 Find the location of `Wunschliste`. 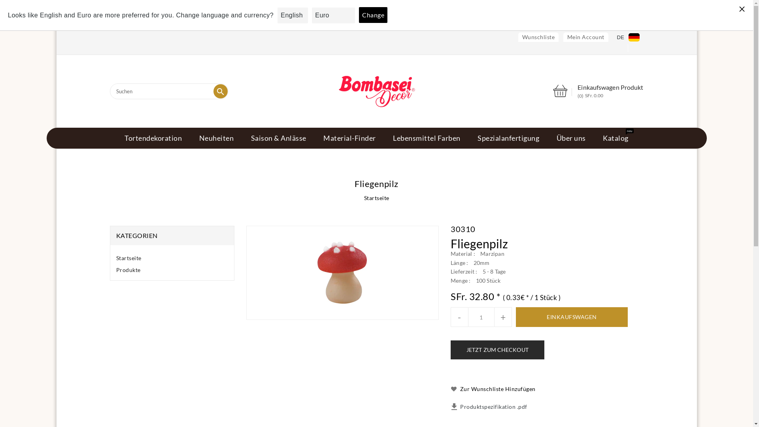

Wunschliste is located at coordinates (538, 37).